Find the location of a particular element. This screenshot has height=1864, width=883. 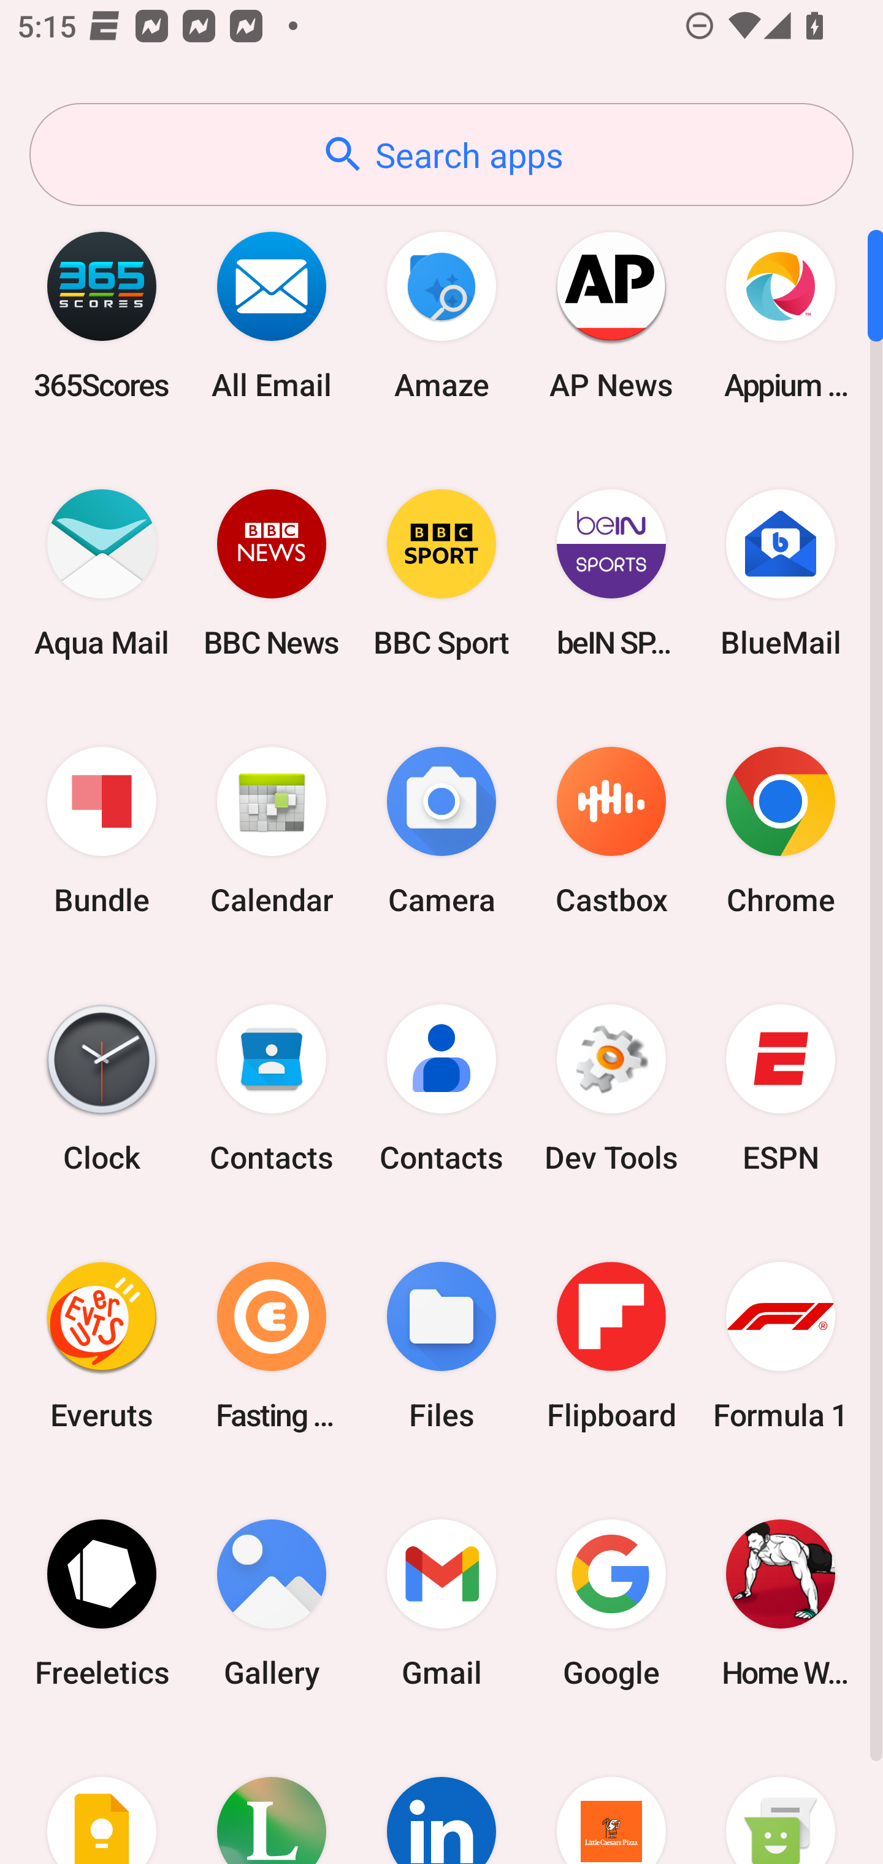

Bundle is located at coordinates (102, 831).